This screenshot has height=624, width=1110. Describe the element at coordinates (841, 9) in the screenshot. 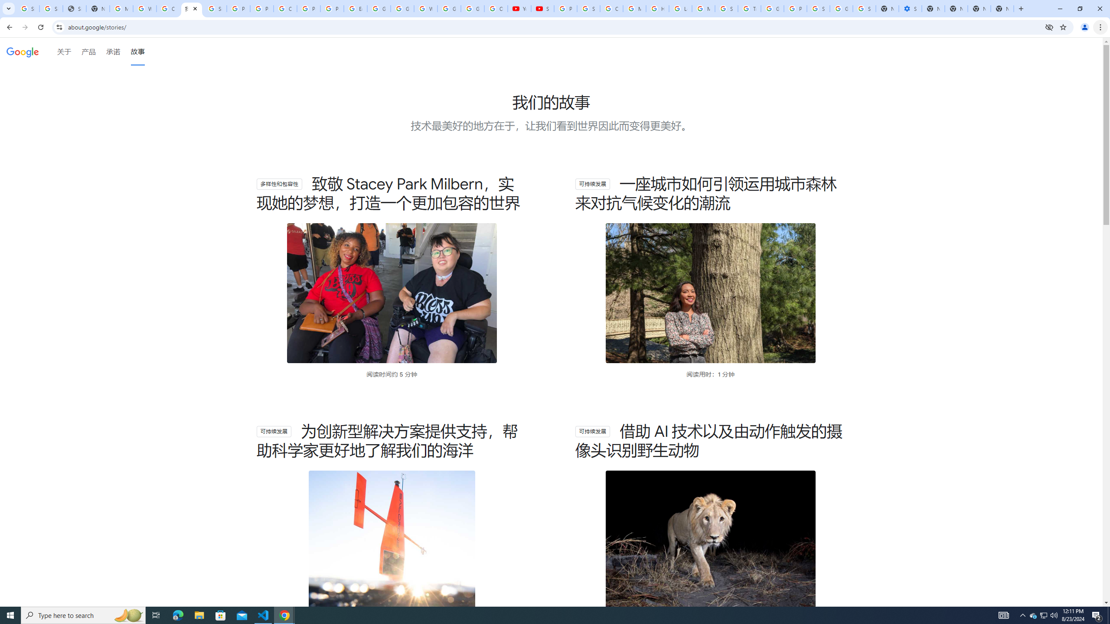

I see `Google Cybersecurity Innovations - Google Safety Center` at that location.